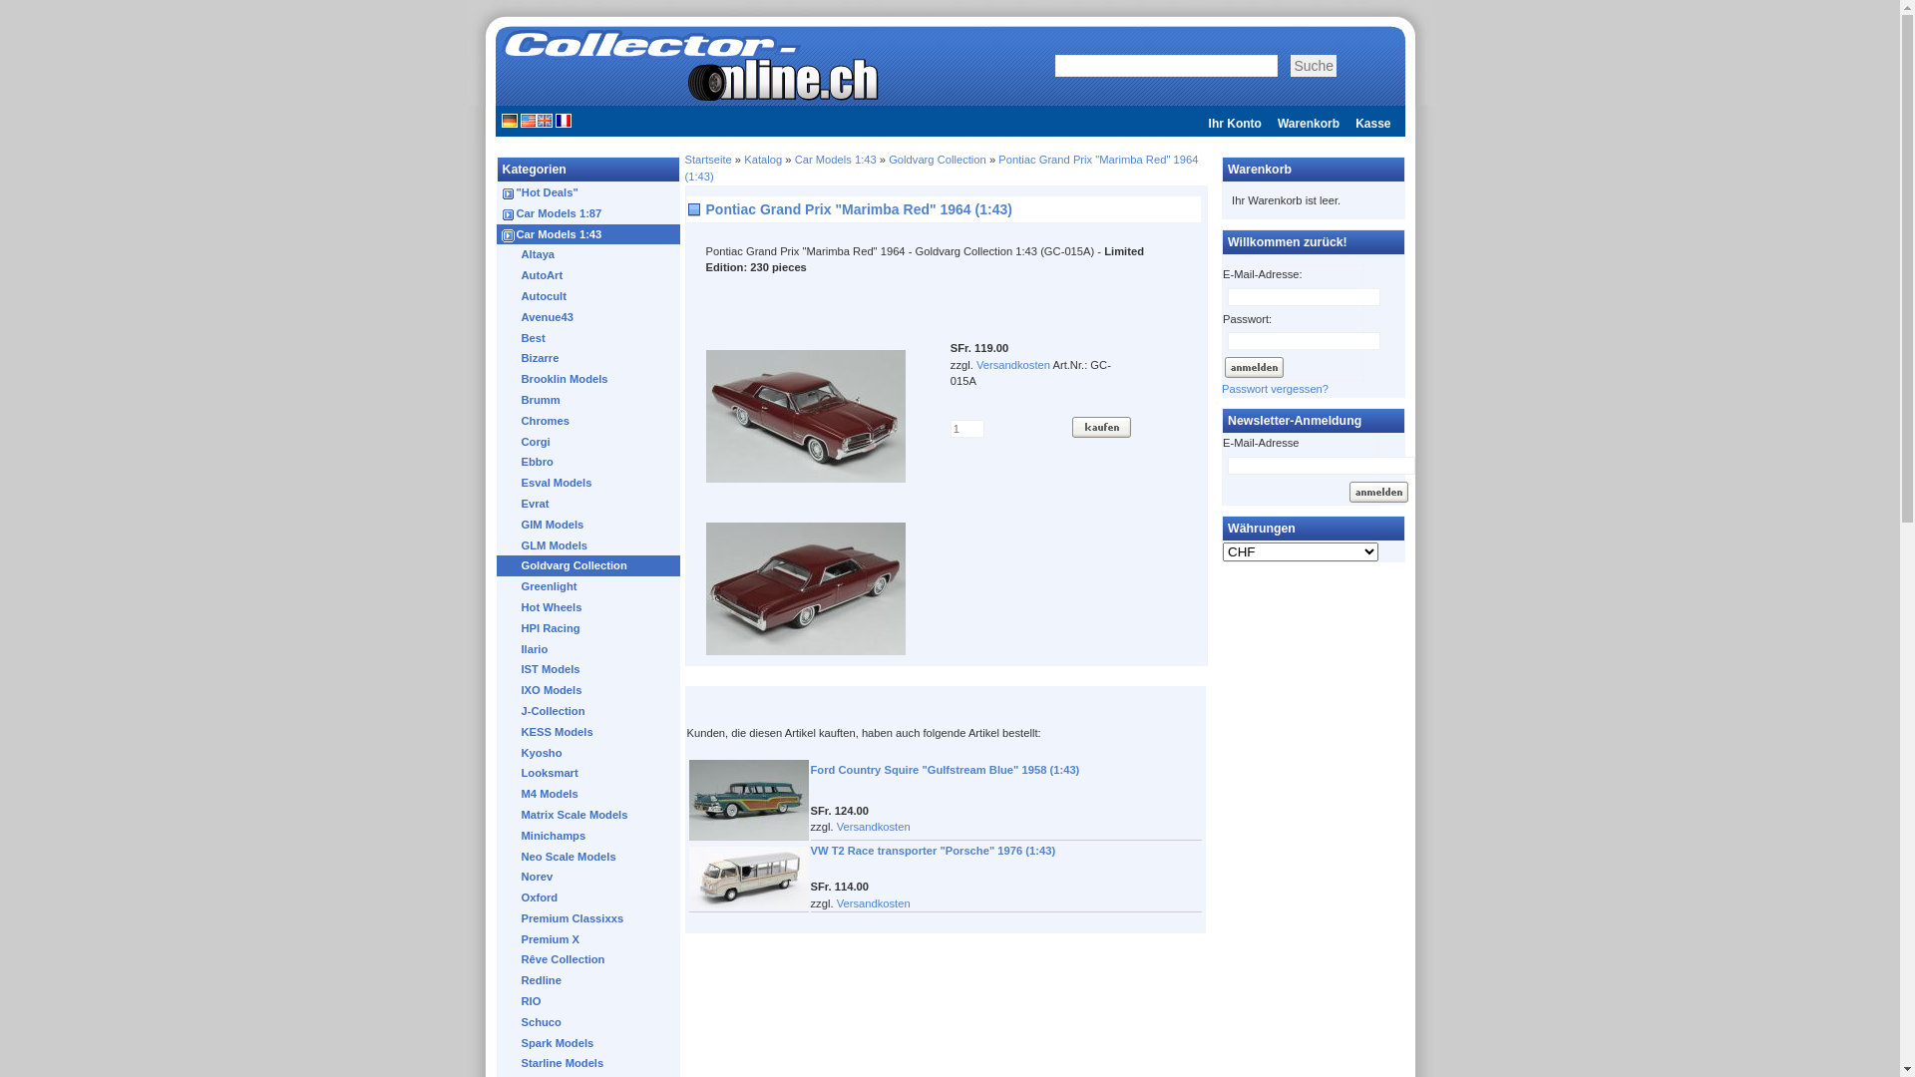 This screenshot has width=1915, height=1077. I want to click on RIO, so click(592, 1001).